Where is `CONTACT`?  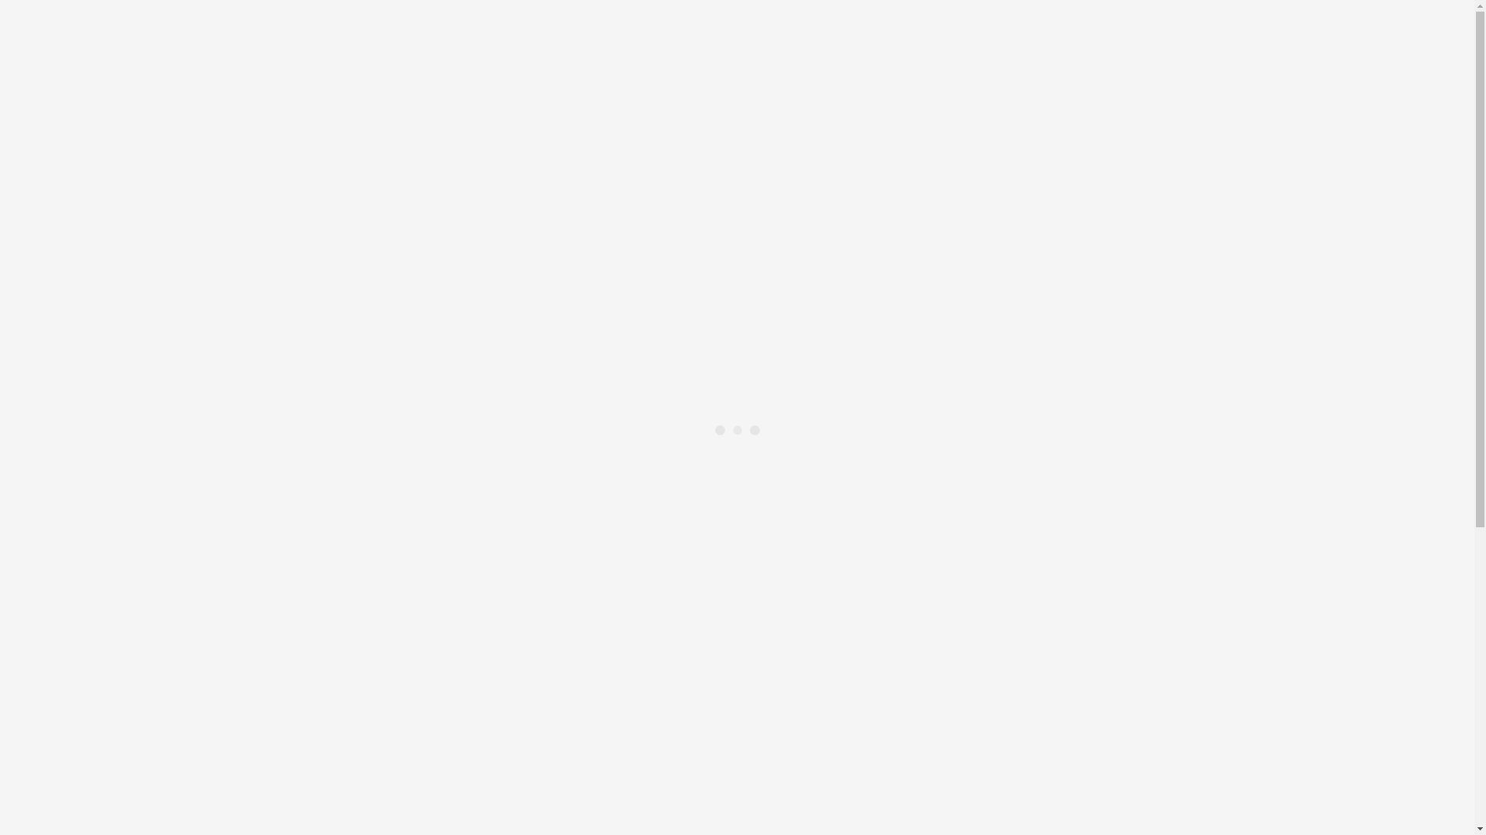
CONTACT is located at coordinates (66, 153).